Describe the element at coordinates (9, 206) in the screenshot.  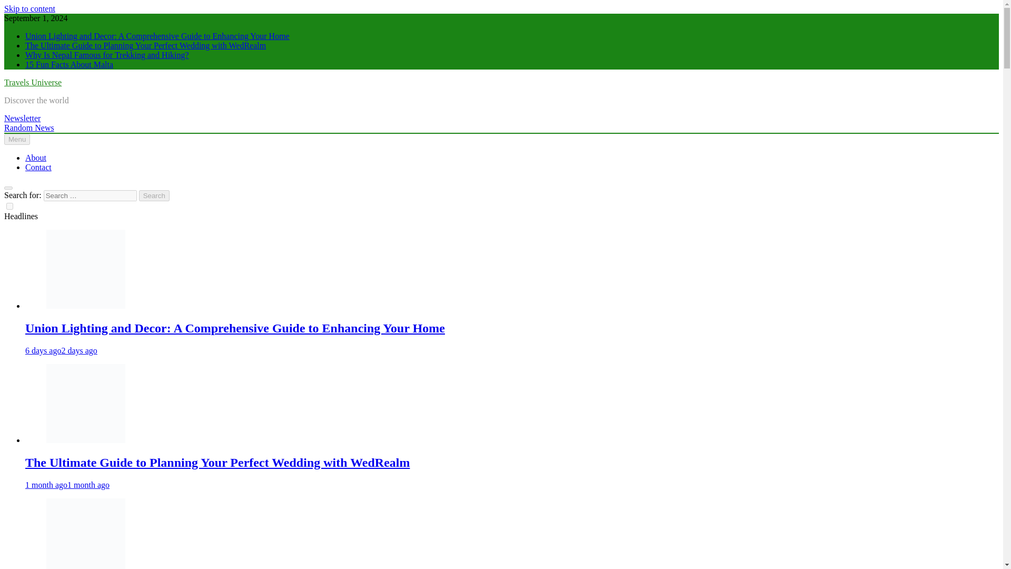
I see `on` at that location.